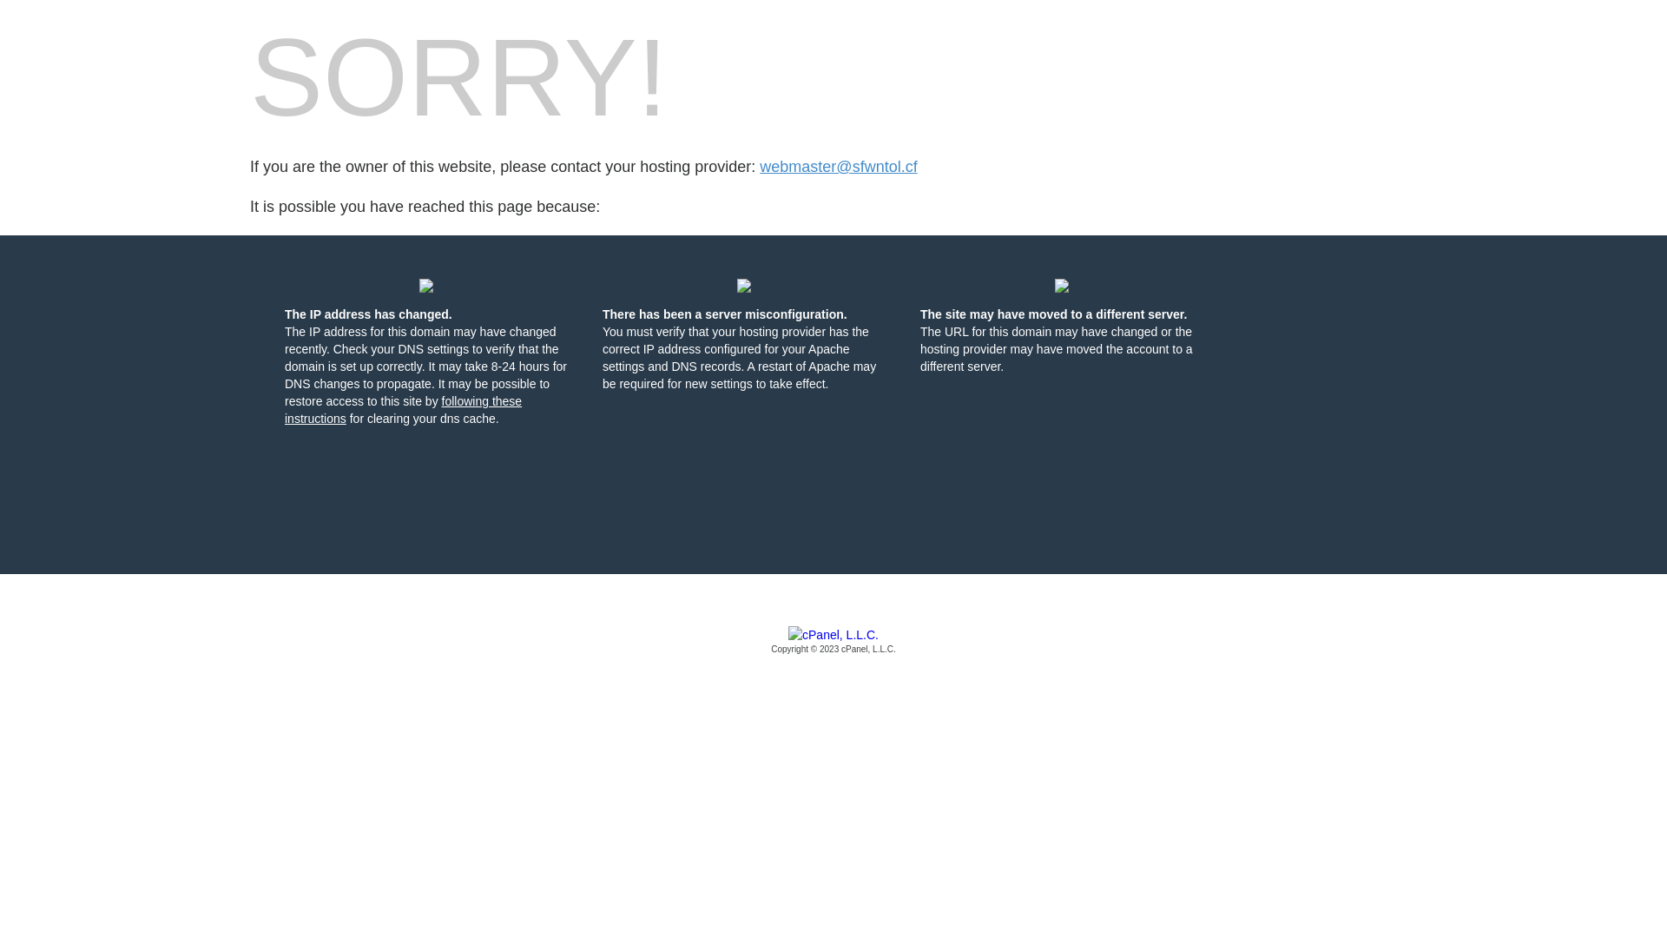 The width and height of the screenshot is (1667, 938). I want to click on following these instructions, so click(403, 410).